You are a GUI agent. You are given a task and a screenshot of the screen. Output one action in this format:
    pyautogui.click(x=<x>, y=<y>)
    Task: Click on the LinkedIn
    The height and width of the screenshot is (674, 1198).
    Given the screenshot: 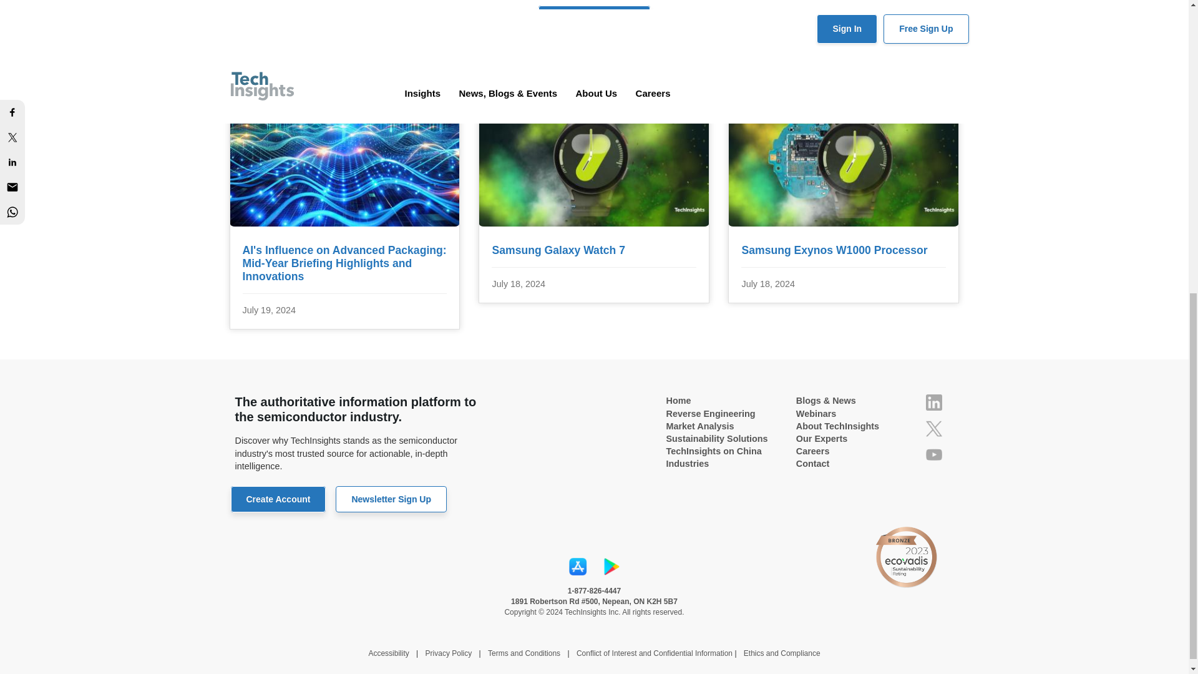 What is the action you would take?
    pyautogui.click(x=933, y=402)
    